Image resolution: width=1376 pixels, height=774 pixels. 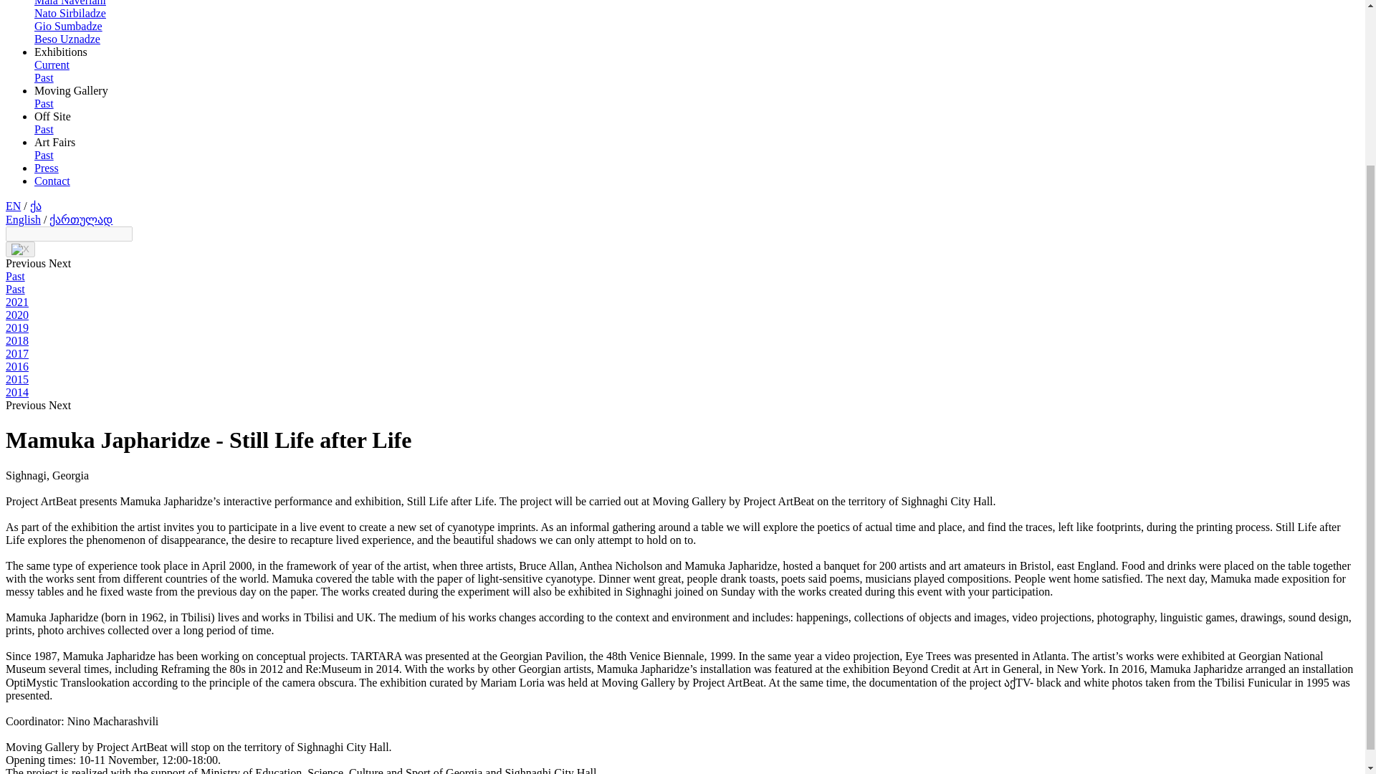 I want to click on Past, so click(x=44, y=77).